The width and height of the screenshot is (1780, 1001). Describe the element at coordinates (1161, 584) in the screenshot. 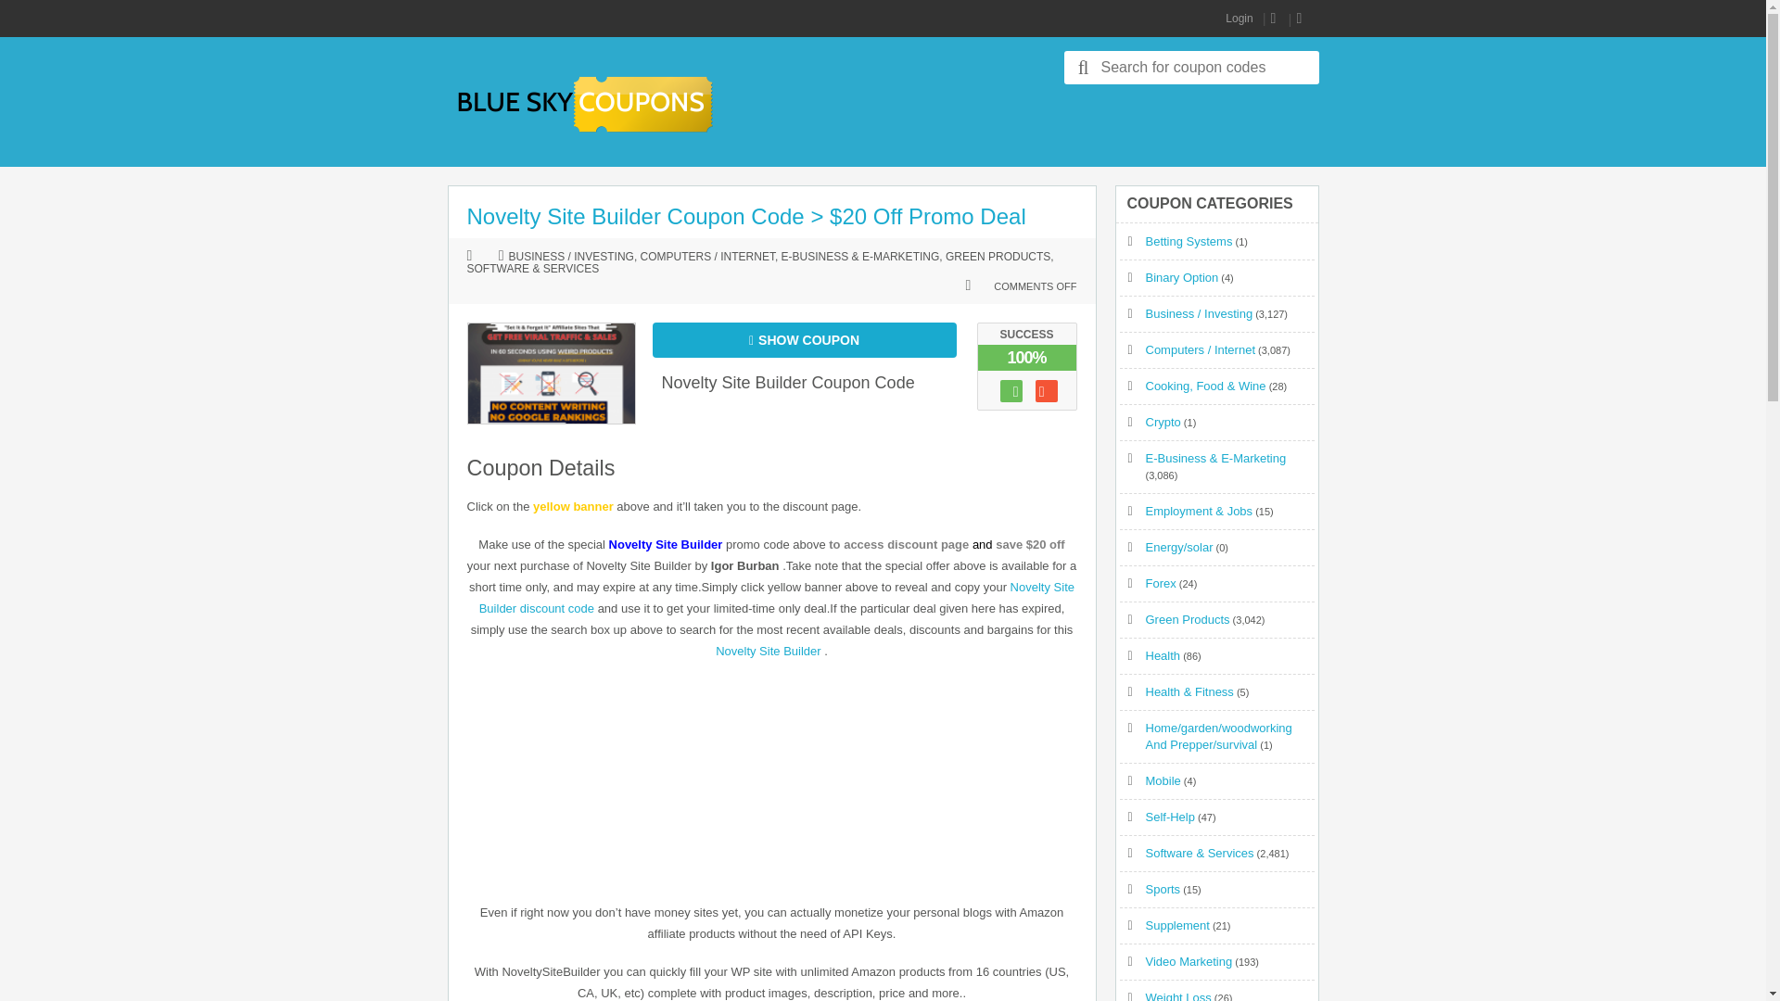

I see `Forex` at that location.